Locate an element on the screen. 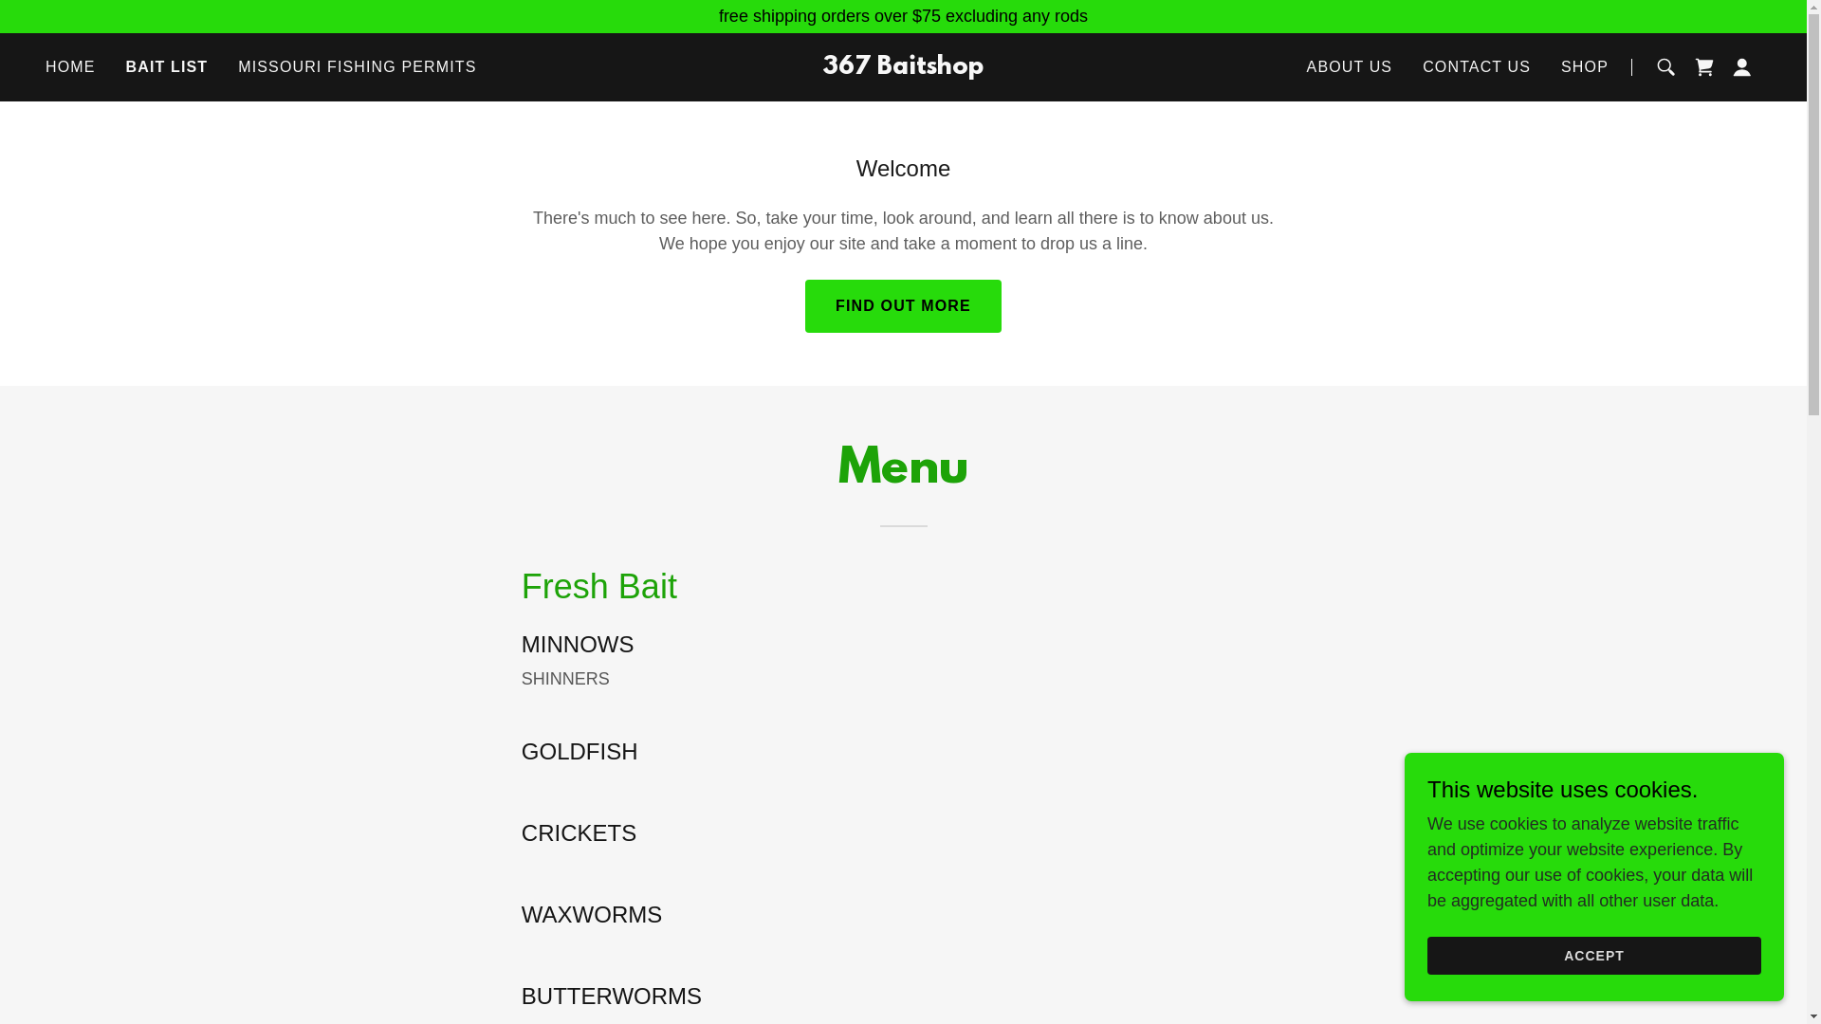  367 Baitshop is located at coordinates (903, 68).